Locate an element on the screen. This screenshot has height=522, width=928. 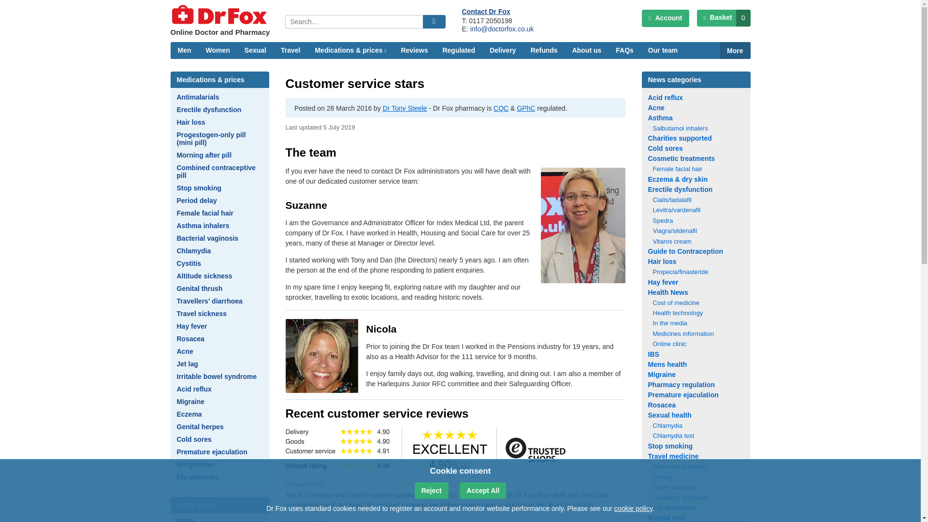
Women is located at coordinates (217, 50).